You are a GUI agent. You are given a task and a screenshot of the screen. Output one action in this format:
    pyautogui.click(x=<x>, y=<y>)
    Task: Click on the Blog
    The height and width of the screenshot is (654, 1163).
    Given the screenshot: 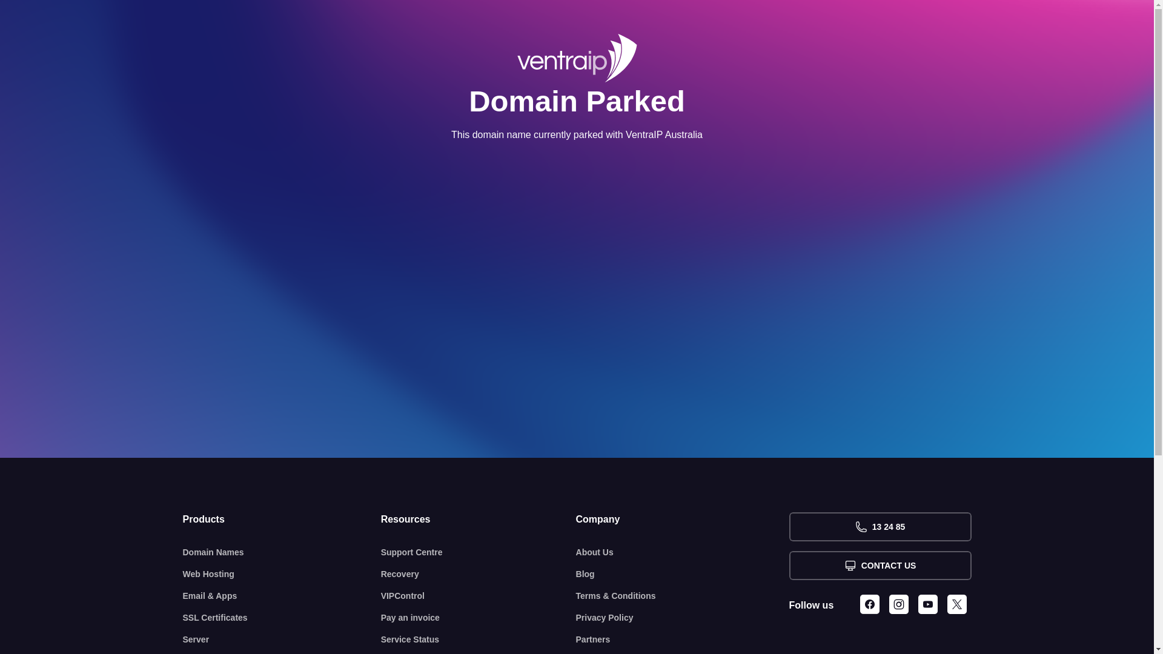 What is the action you would take?
    pyautogui.click(x=683, y=574)
    